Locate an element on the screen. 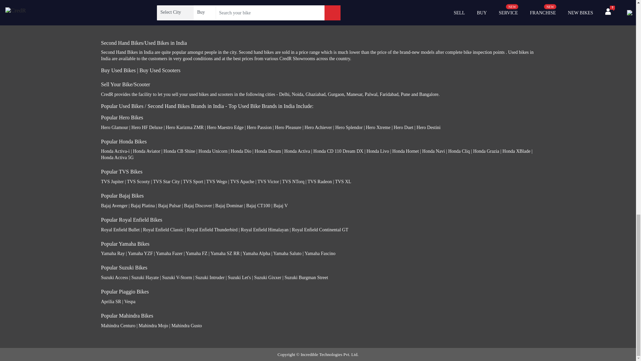  Hero Maestro Edge is located at coordinates (225, 127).